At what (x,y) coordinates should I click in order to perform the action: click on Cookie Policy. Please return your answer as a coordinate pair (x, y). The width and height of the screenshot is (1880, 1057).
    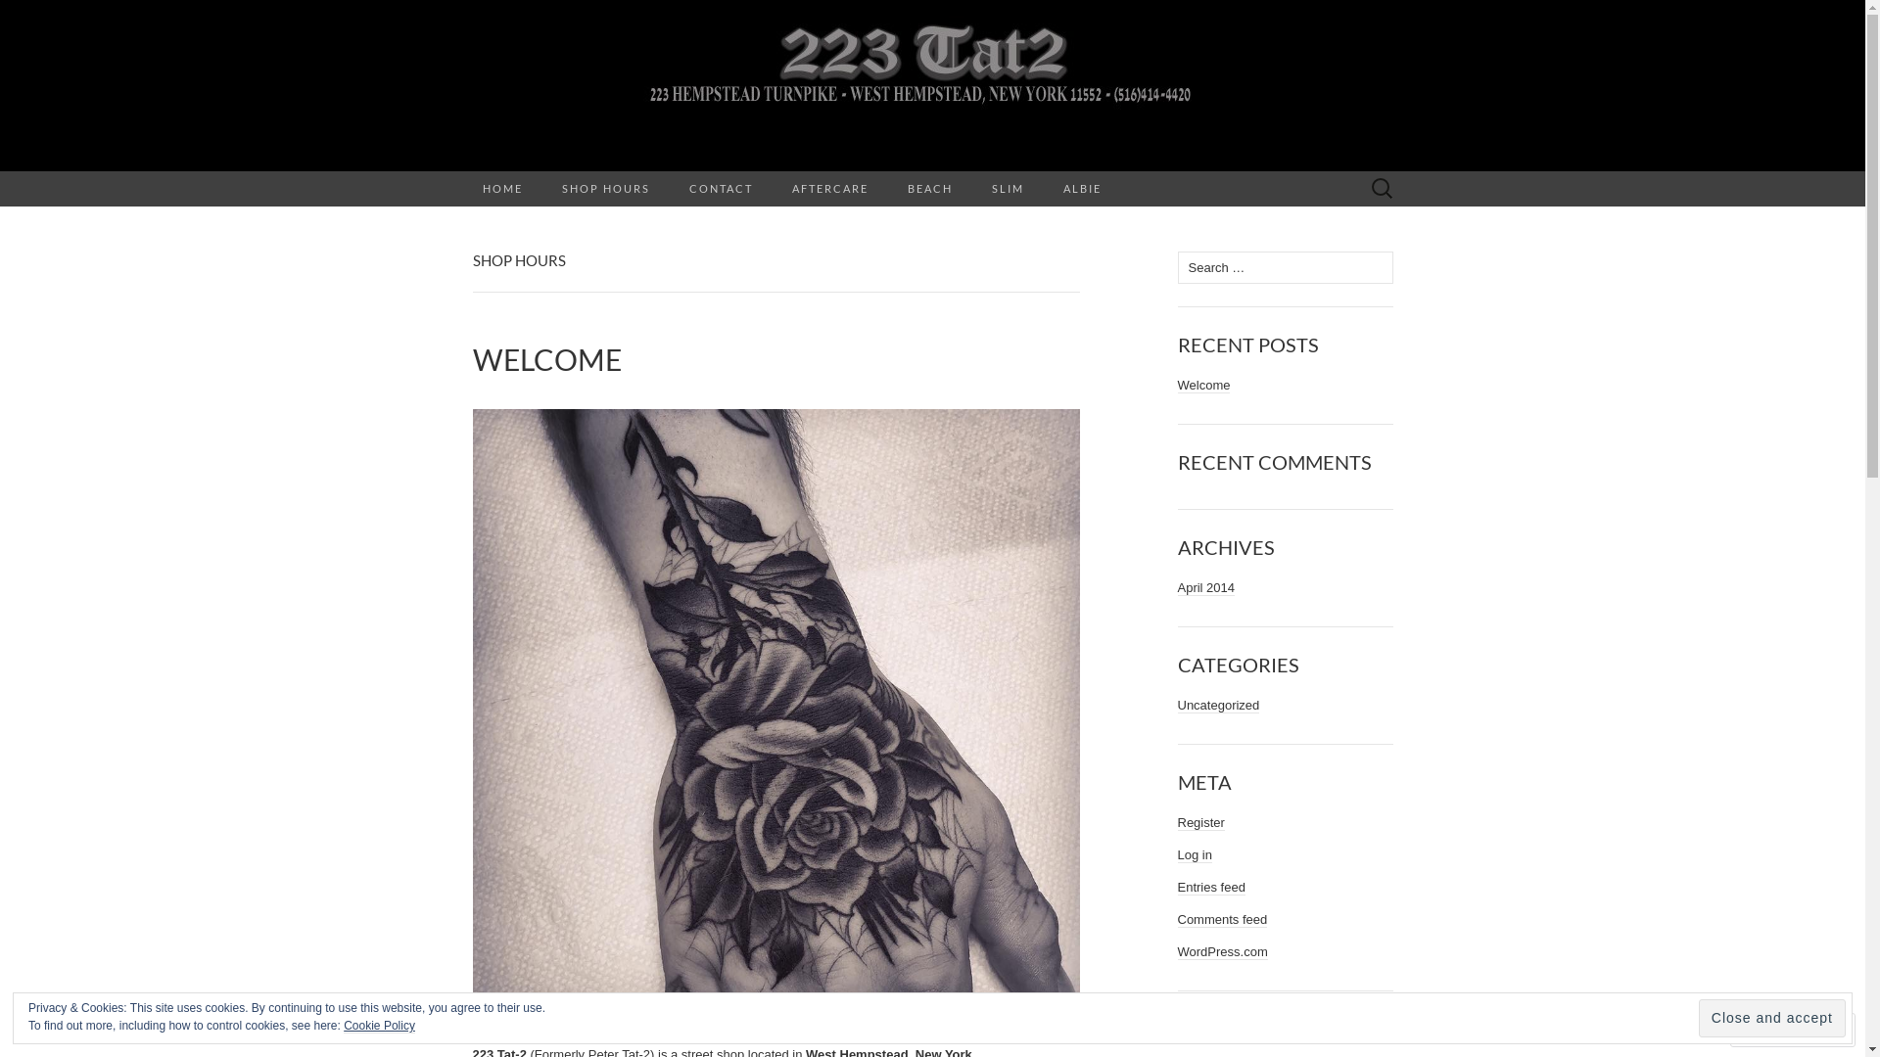
    Looking at the image, I should click on (380, 1026).